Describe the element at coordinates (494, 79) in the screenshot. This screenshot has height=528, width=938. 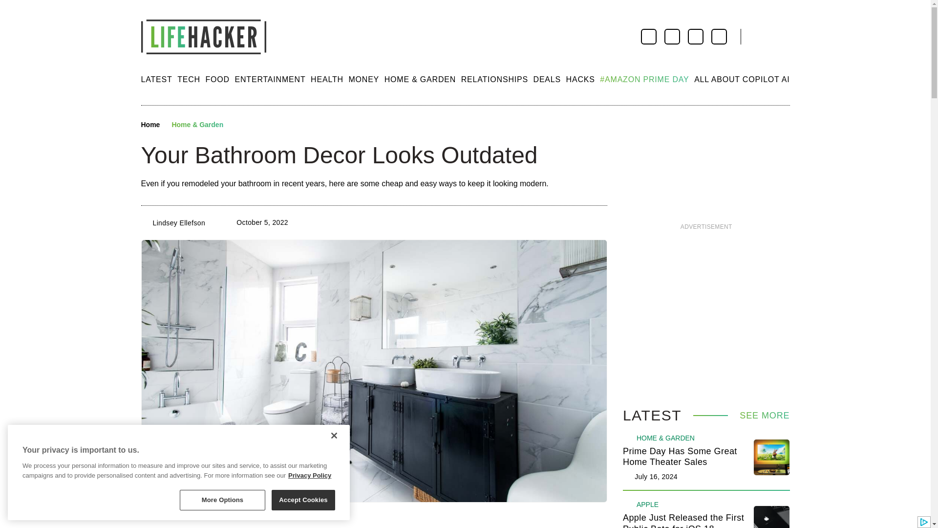
I see `RELATIONSHIPS` at that location.